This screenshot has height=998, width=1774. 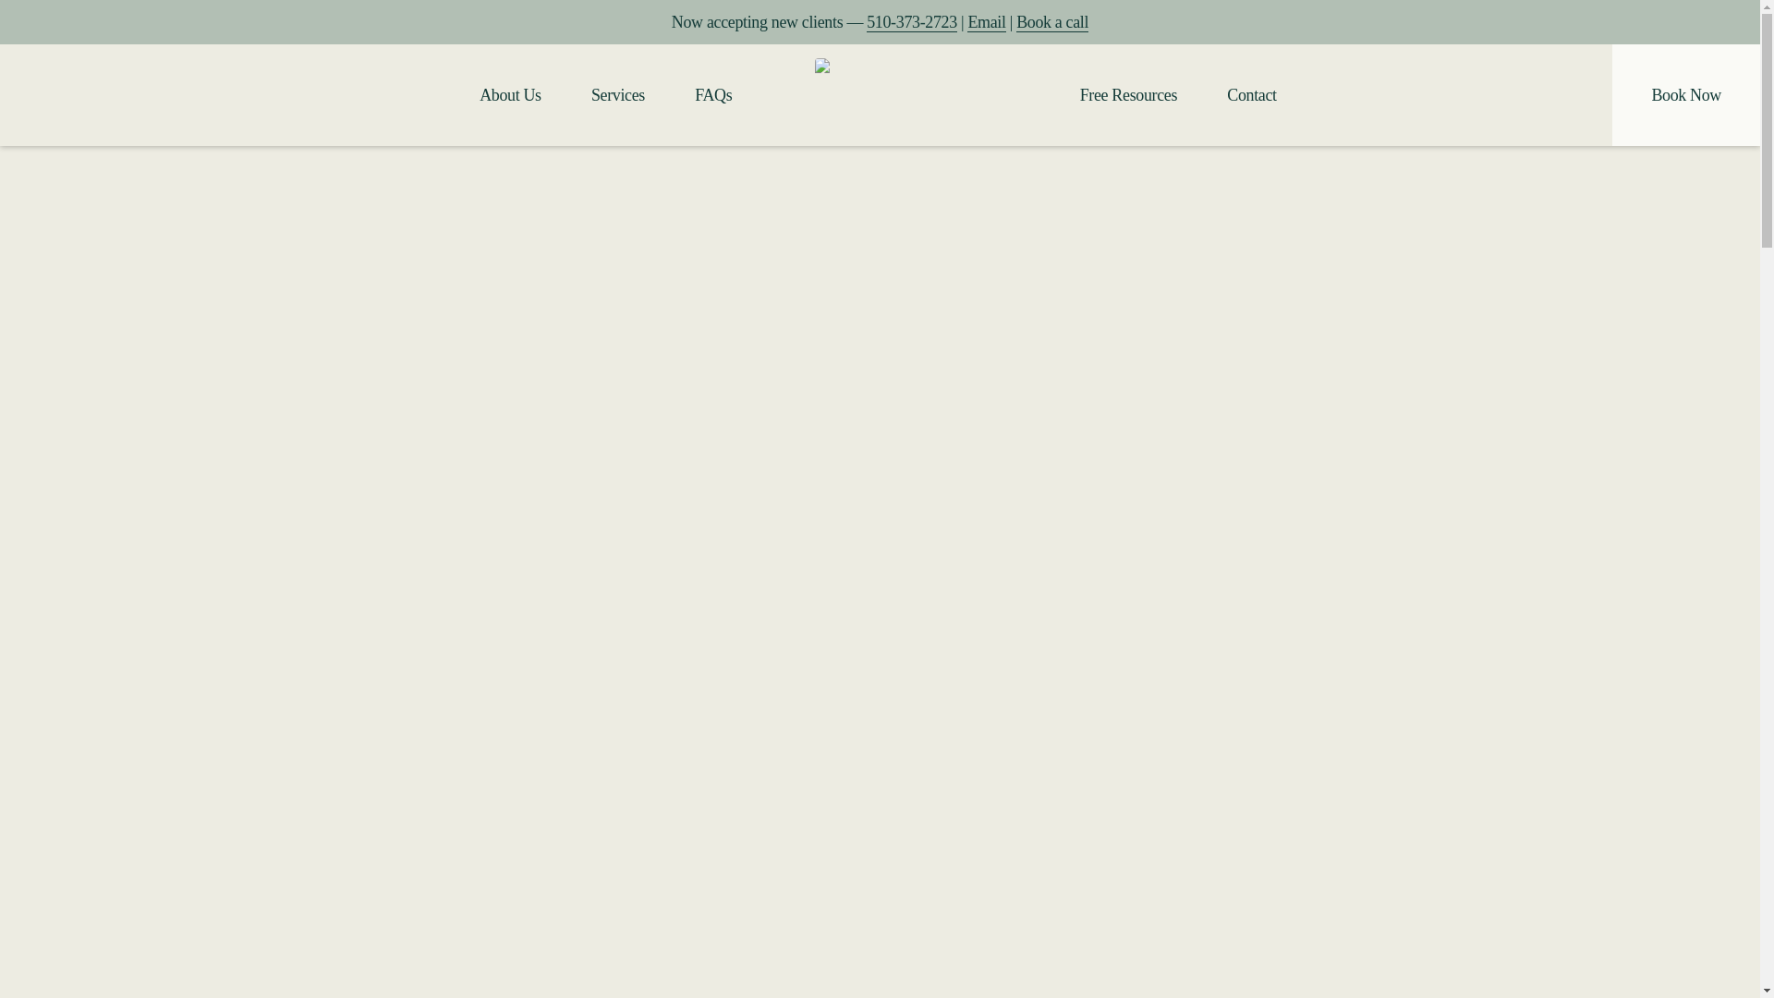 What do you see at coordinates (912, 22) in the screenshot?
I see `510-373-2723` at bounding box center [912, 22].